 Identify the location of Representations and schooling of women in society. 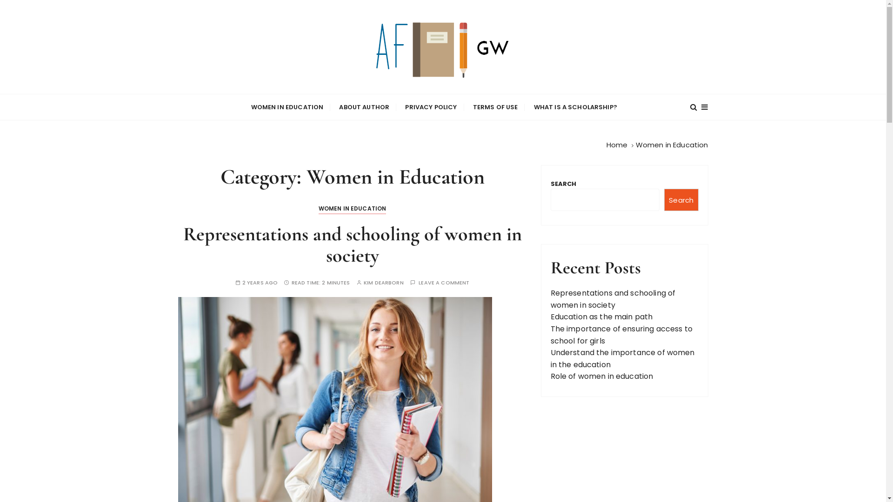
(613, 299).